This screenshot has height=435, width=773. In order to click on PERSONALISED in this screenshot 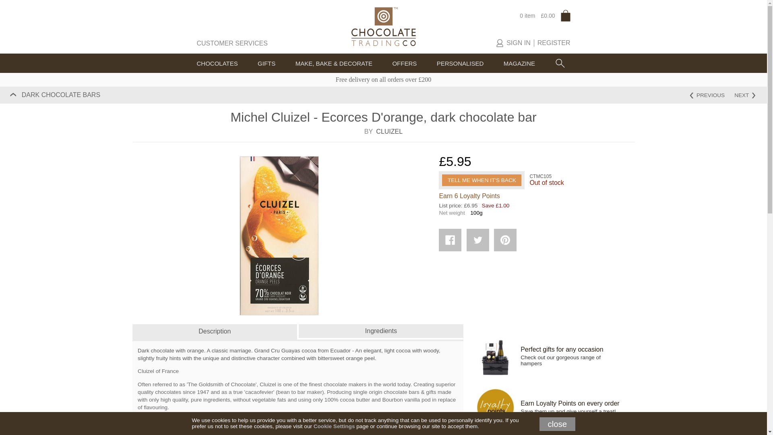, I will do `click(460, 63)`.